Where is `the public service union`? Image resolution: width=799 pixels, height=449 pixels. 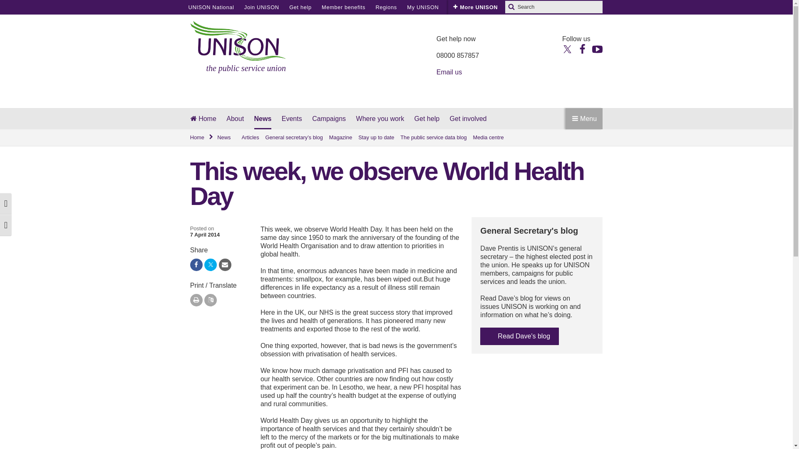
the public service union is located at coordinates (238, 47).